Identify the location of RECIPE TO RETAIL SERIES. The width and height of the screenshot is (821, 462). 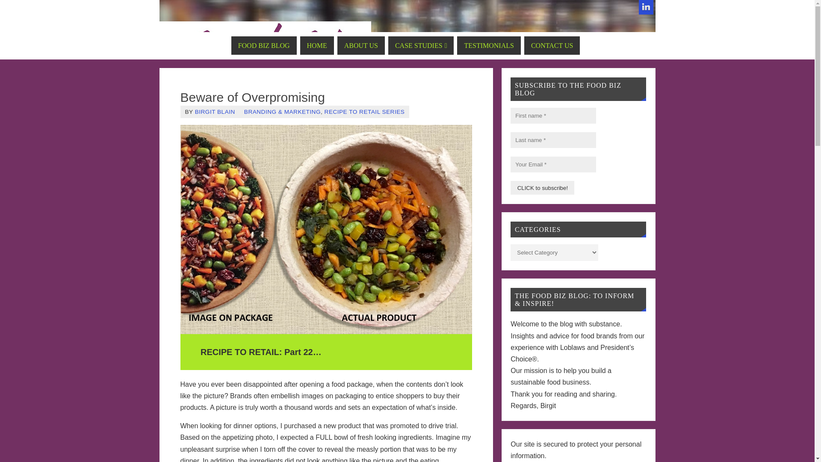
(364, 111).